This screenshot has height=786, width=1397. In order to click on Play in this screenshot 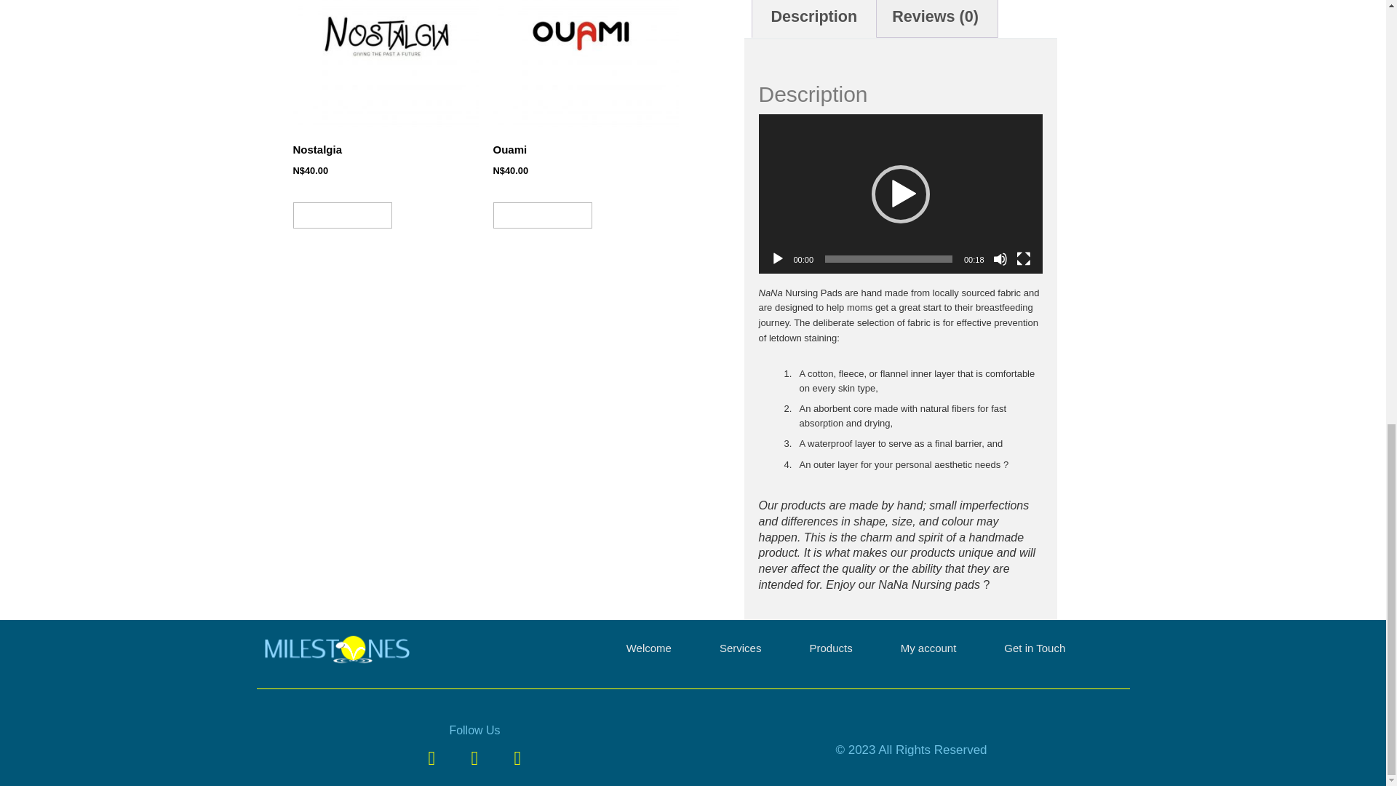, I will do `click(776, 259)`.